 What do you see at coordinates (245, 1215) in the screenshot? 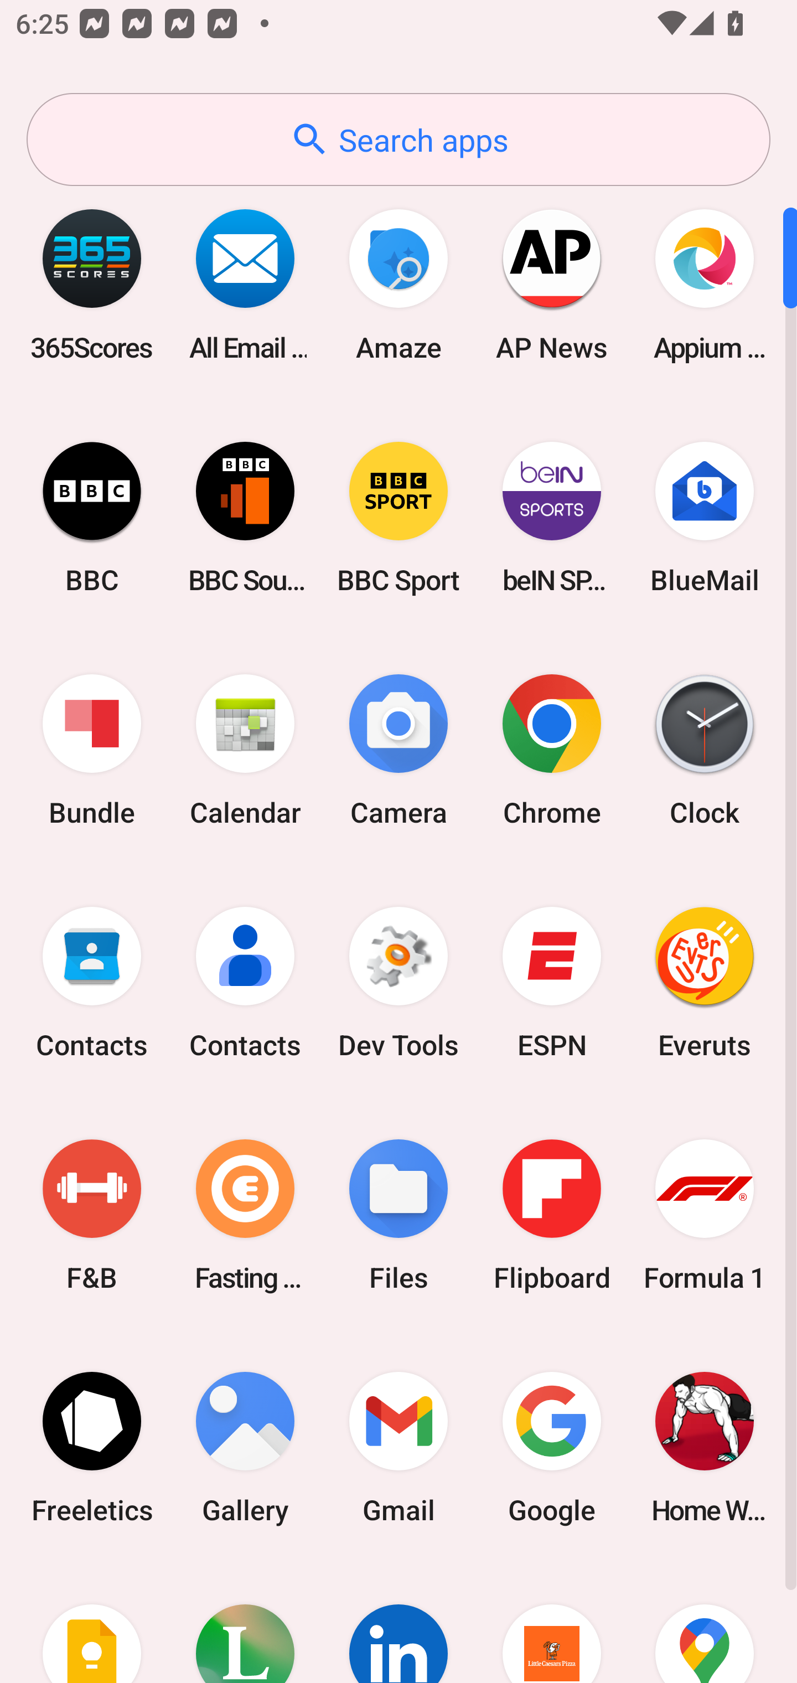
I see `Fasting Coach` at bounding box center [245, 1215].